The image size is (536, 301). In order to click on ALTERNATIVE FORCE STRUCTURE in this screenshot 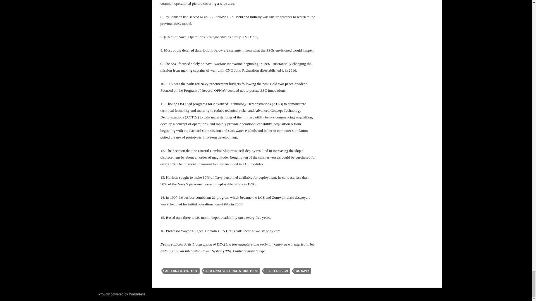, I will do `click(232, 271)`.